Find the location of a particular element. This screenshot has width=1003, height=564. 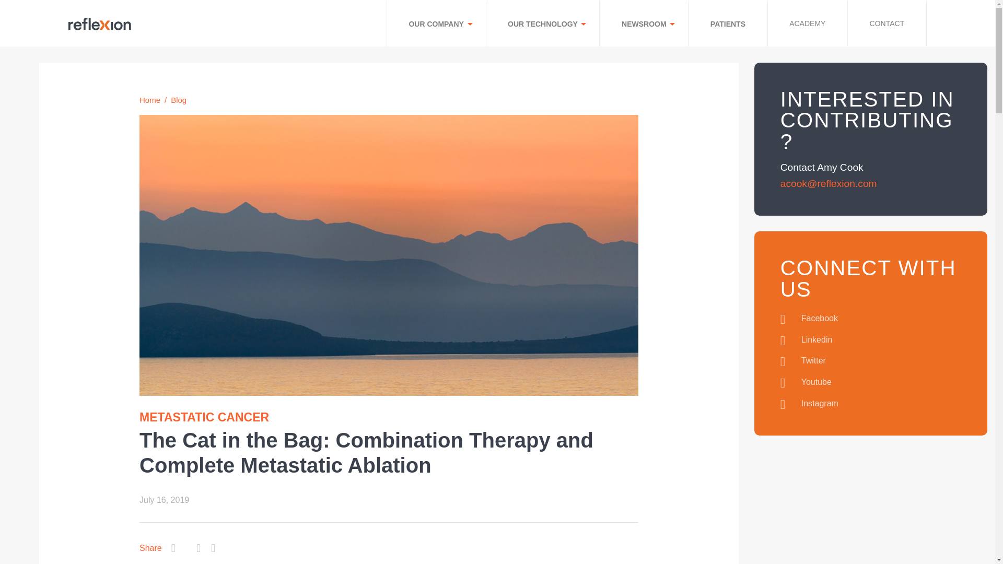

NEWSROOM is located at coordinates (644, 24).